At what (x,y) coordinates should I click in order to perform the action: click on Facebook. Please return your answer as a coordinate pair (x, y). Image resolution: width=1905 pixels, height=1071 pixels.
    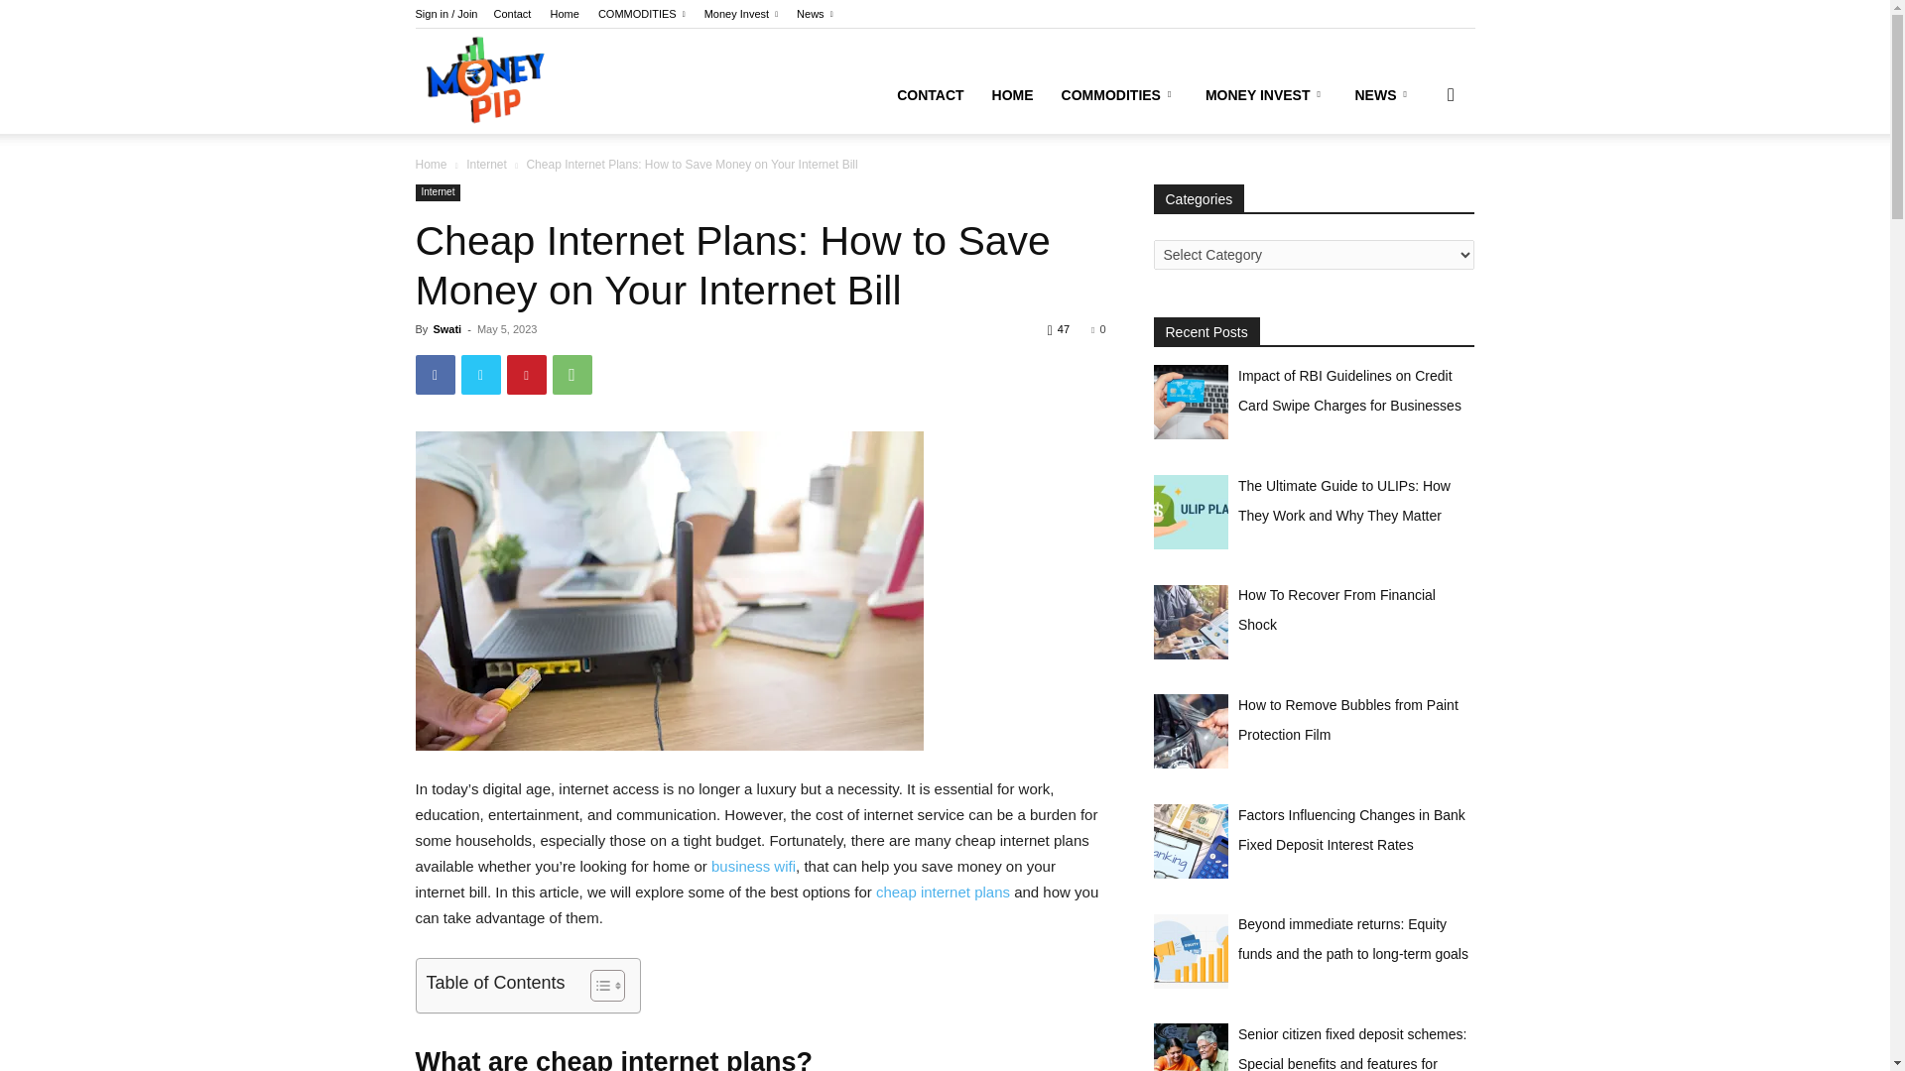
    Looking at the image, I should click on (435, 375).